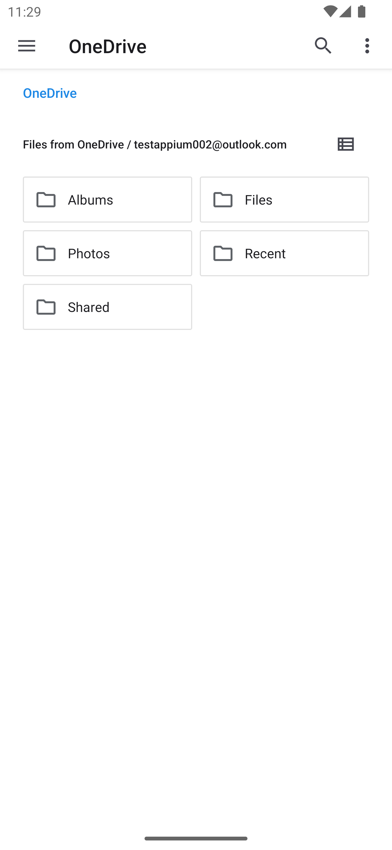 The width and height of the screenshot is (392, 850). I want to click on Show roots, so click(27, 46).